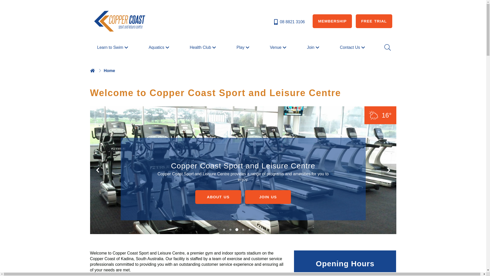 The image size is (490, 276). I want to click on Health Club, so click(203, 48).